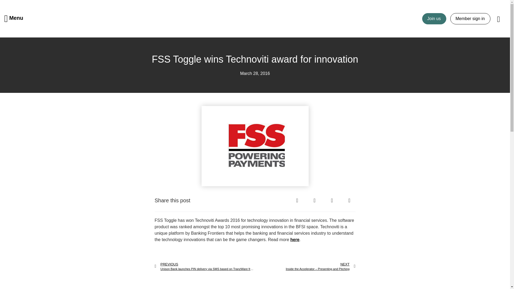  I want to click on March 28, 2016, so click(255, 74).